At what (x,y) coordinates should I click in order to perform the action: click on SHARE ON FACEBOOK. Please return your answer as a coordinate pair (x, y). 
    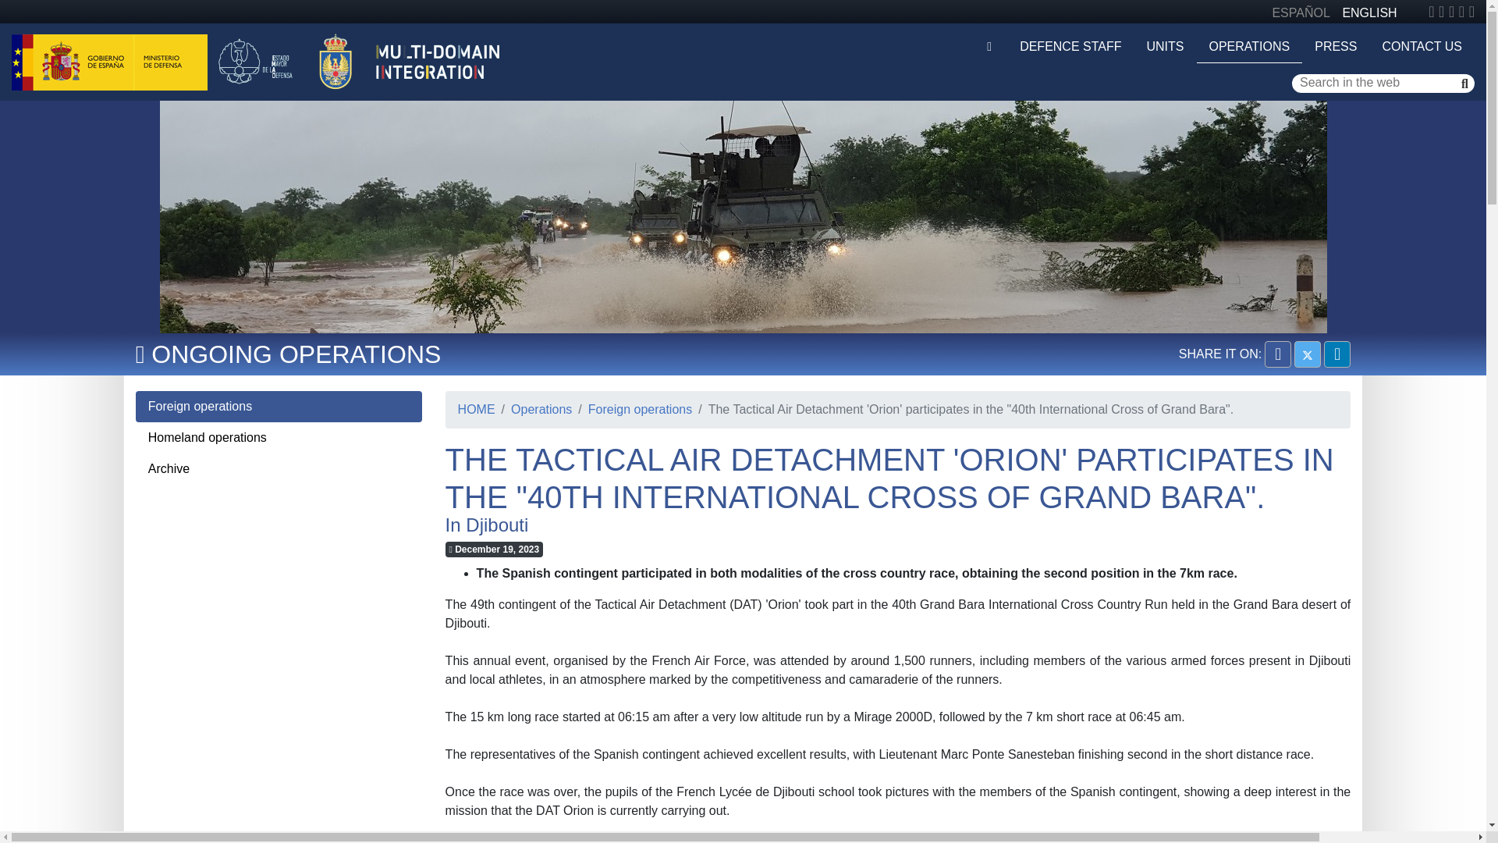
    Looking at the image, I should click on (1278, 354).